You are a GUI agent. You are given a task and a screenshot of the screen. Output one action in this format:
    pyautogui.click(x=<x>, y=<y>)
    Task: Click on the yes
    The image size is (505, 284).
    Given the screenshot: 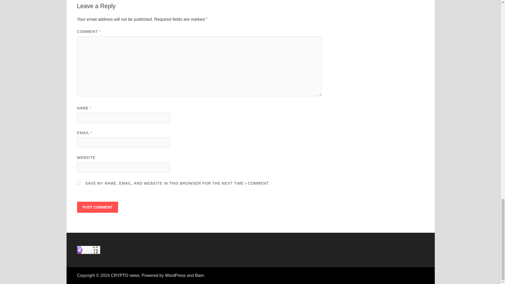 What is the action you would take?
    pyautogui.click(x=78, y=183)
    